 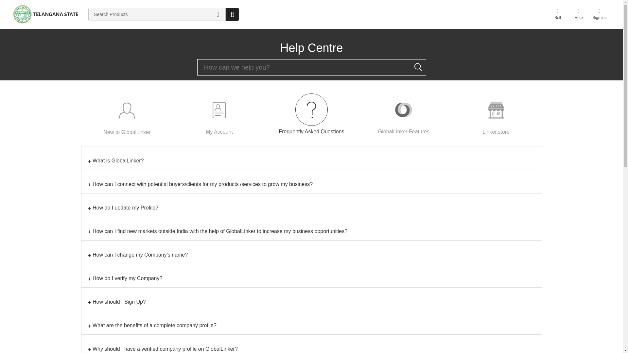 What do you see at coordinates (578, 14) in the screenshot?
I see `Help` at bounding box center [578, 14].